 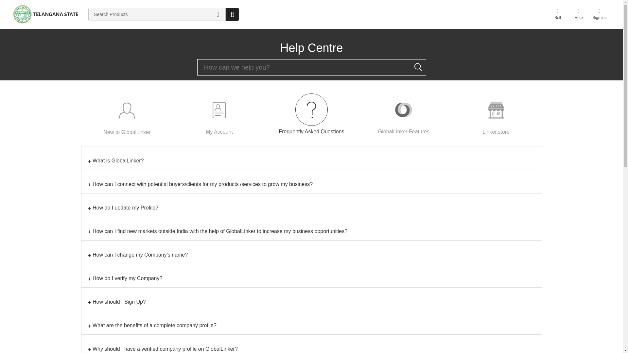 What do you see at coordinates (578, 14) in the screenshot?
I see `Help` at bounding box center [578, 14].